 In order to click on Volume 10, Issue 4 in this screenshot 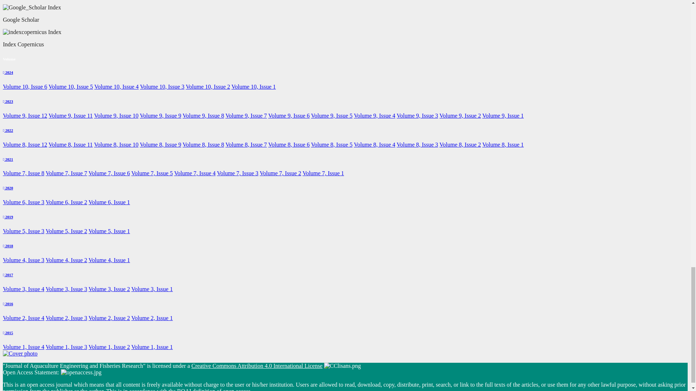, I will do `click(116, 87)`.